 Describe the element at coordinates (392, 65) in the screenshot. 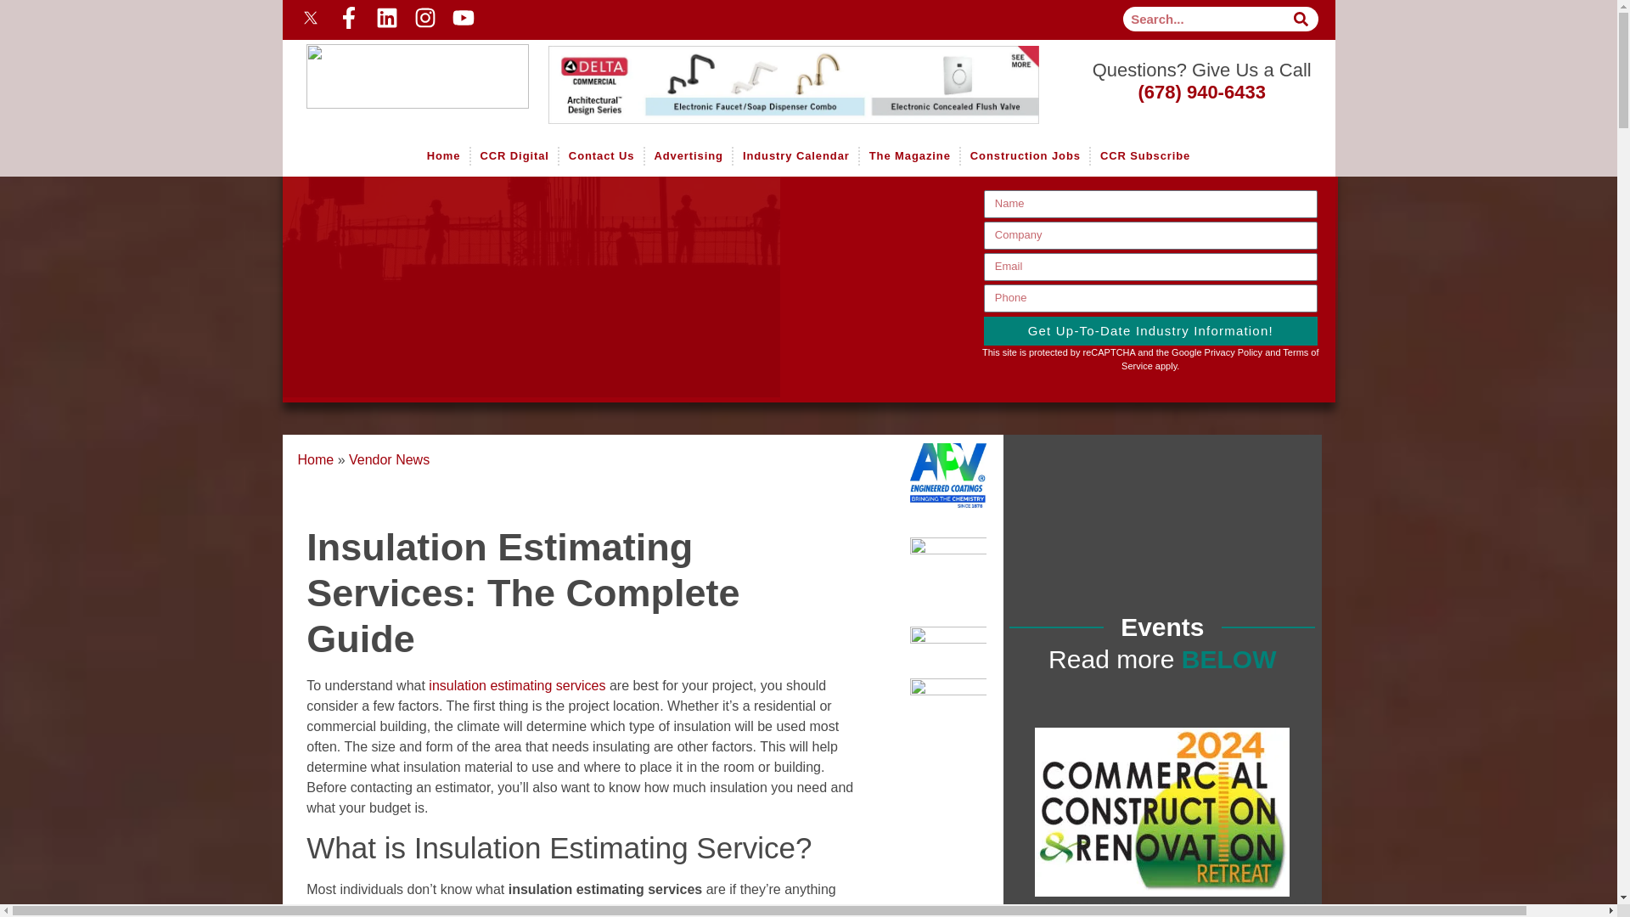

I see `Home` at that location.